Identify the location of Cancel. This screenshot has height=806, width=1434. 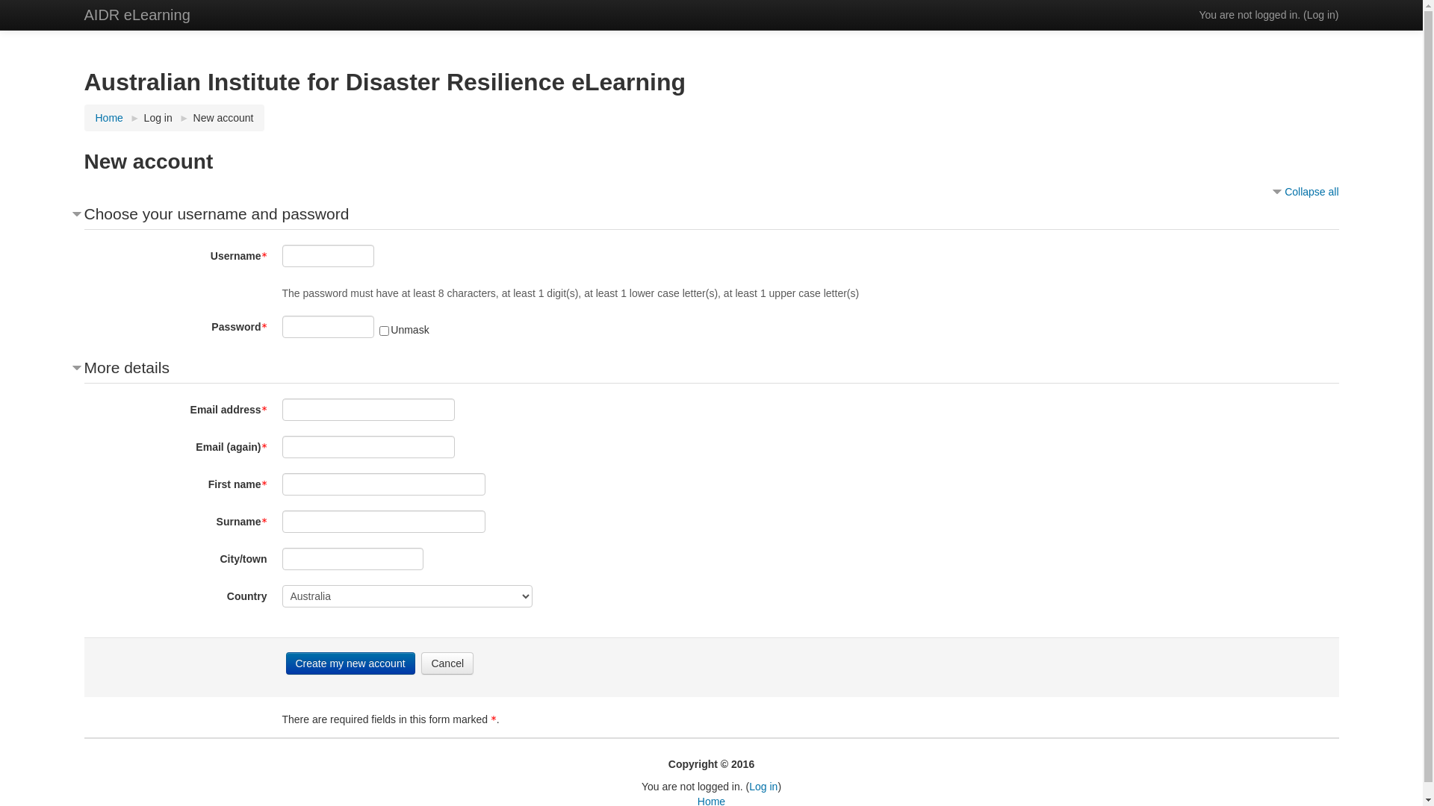
(447, 663).